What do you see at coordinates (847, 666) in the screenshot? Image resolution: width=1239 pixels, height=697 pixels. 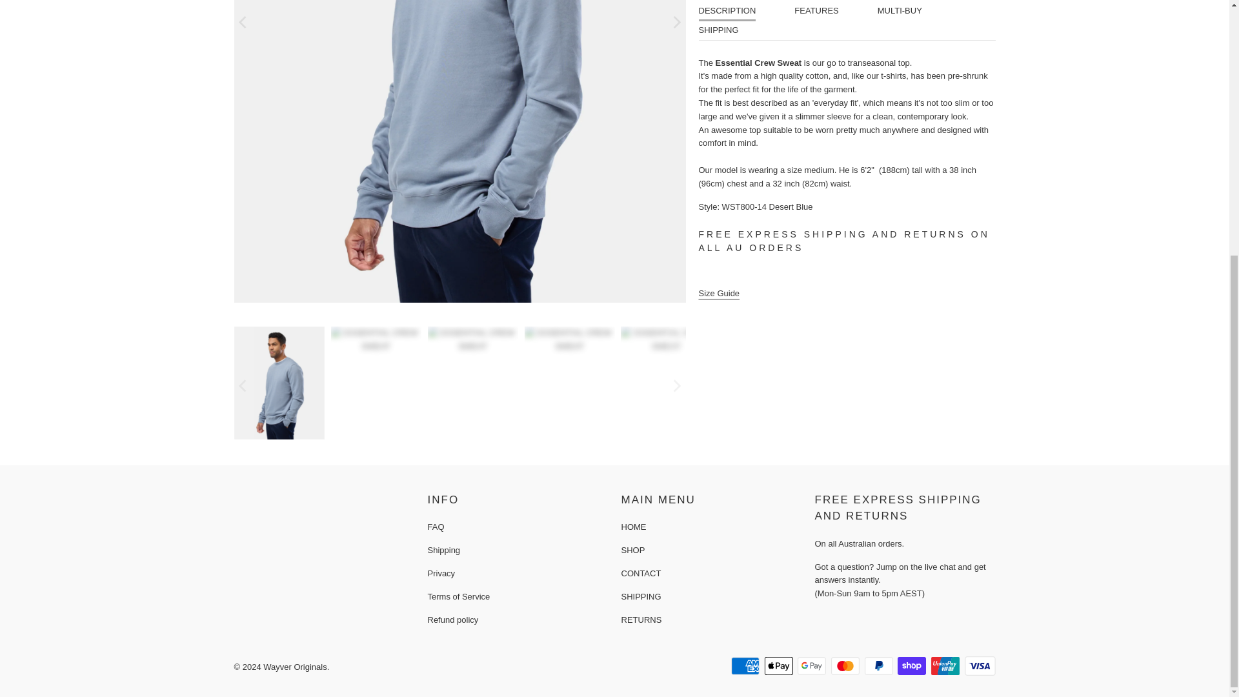 I see `Mastercard` at bounding box center [847, 666].